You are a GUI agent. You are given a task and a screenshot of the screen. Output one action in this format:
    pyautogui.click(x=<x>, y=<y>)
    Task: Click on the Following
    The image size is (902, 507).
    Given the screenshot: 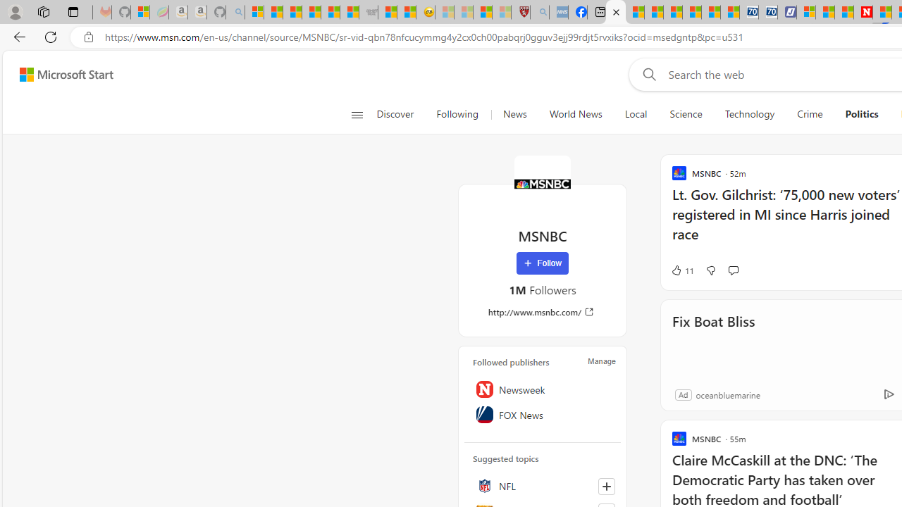 What is the action you would take?
    pyautogui.click(x=457, y=114)
    